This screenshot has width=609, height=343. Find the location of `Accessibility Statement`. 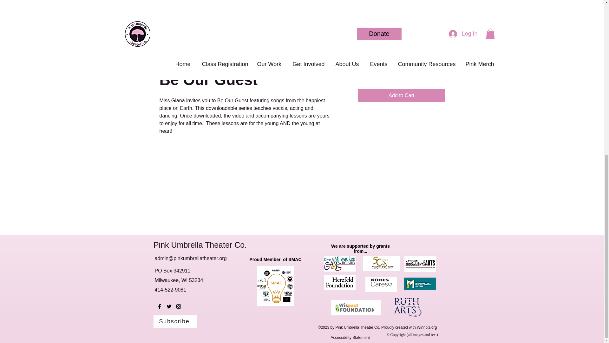

Accessibility Statement is located at coordinates (350, 338).